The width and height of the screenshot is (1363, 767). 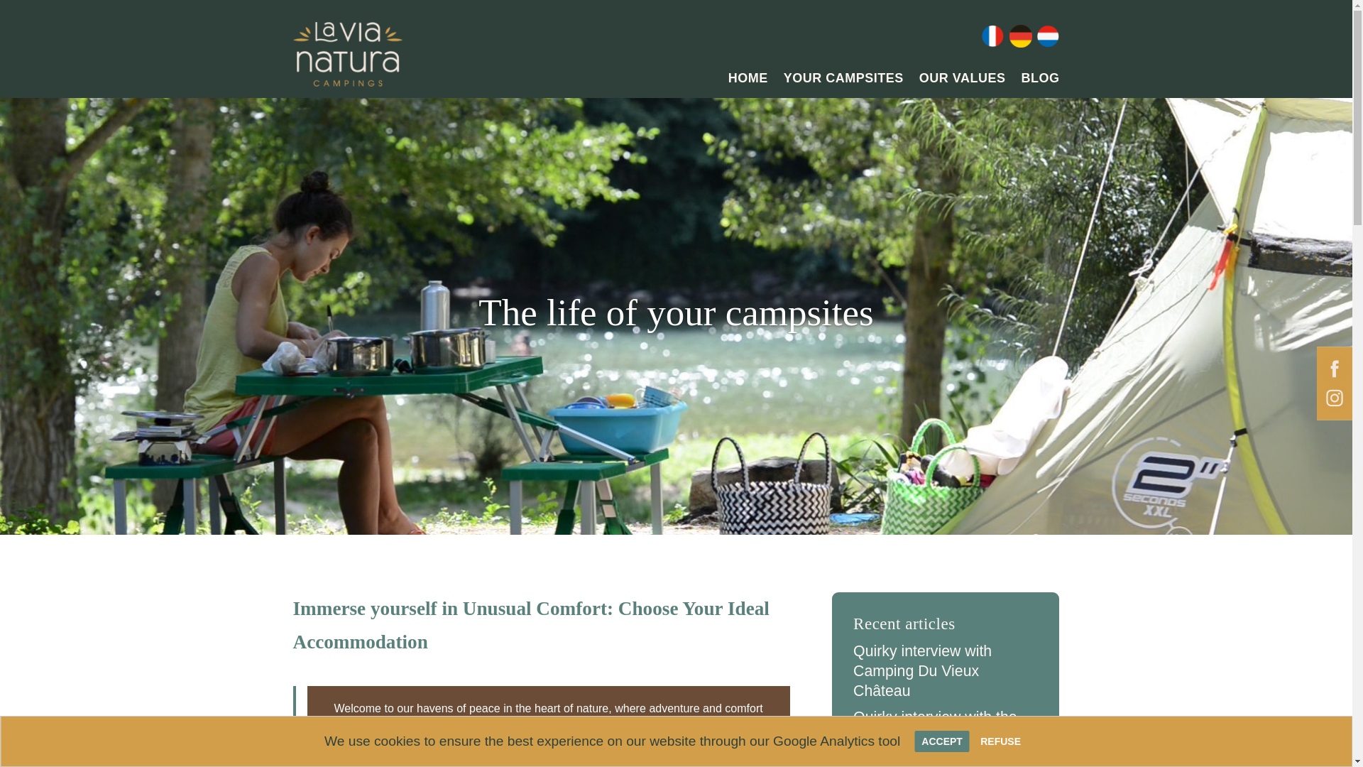 I want to click on picto-fb-orange, so click(x=1335, y=368).